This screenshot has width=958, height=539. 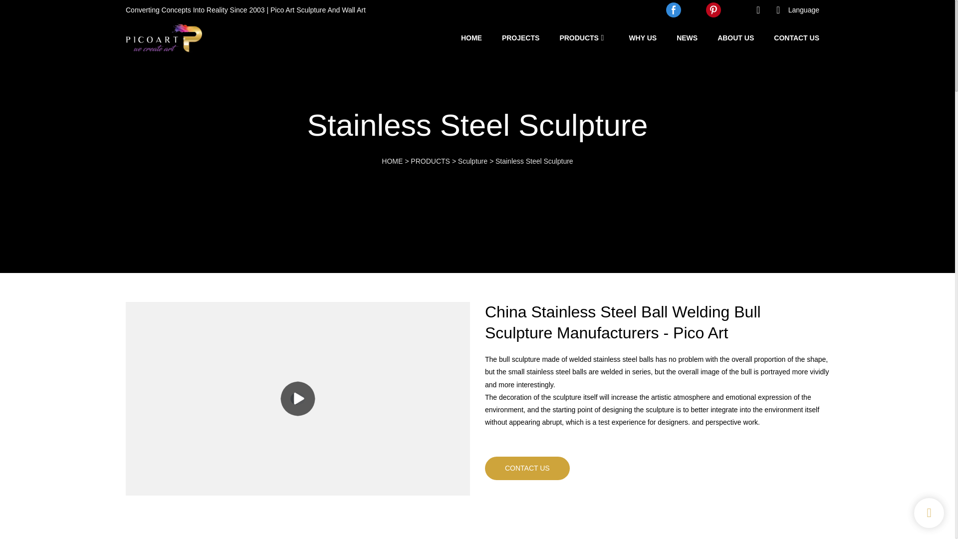 I want to click on HOME, so click(x=392, y=161).